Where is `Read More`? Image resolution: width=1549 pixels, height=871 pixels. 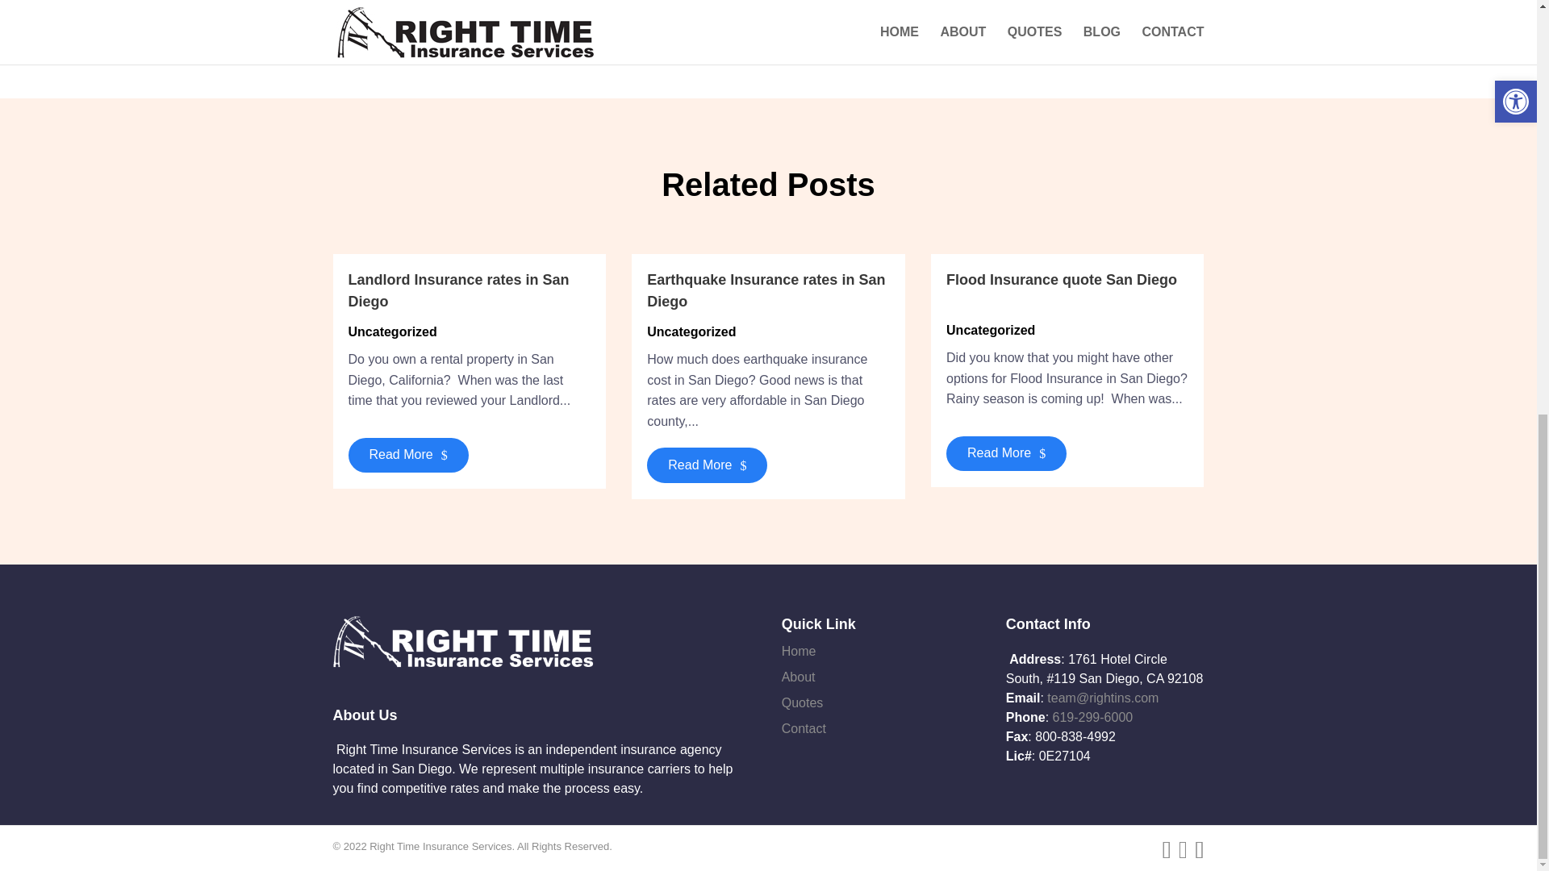 Read More is located at coordinates (1007, 453).